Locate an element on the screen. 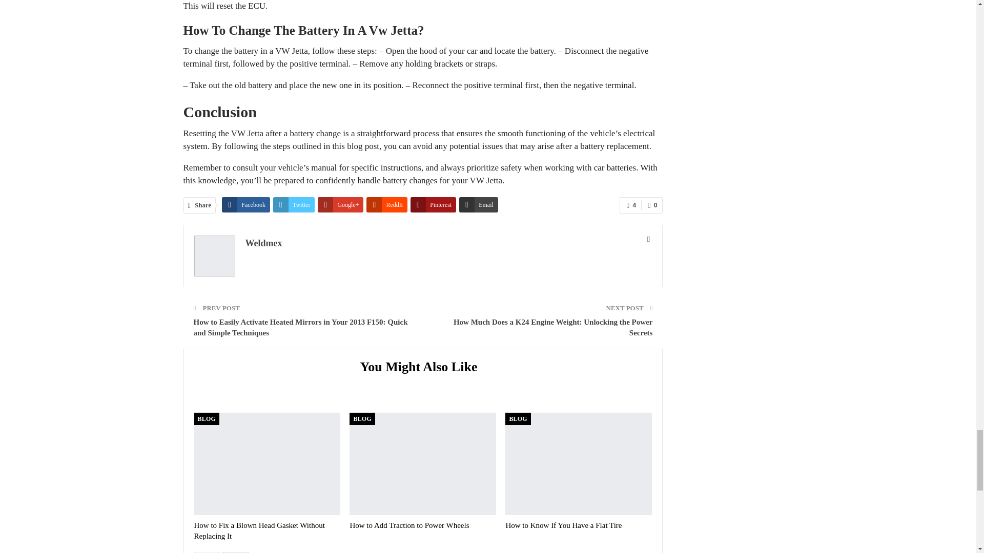 Image resolution: width=984 pixels, height=553 pixels. How to Add Traction to Power Wheels is located at coordinates (422, 463).